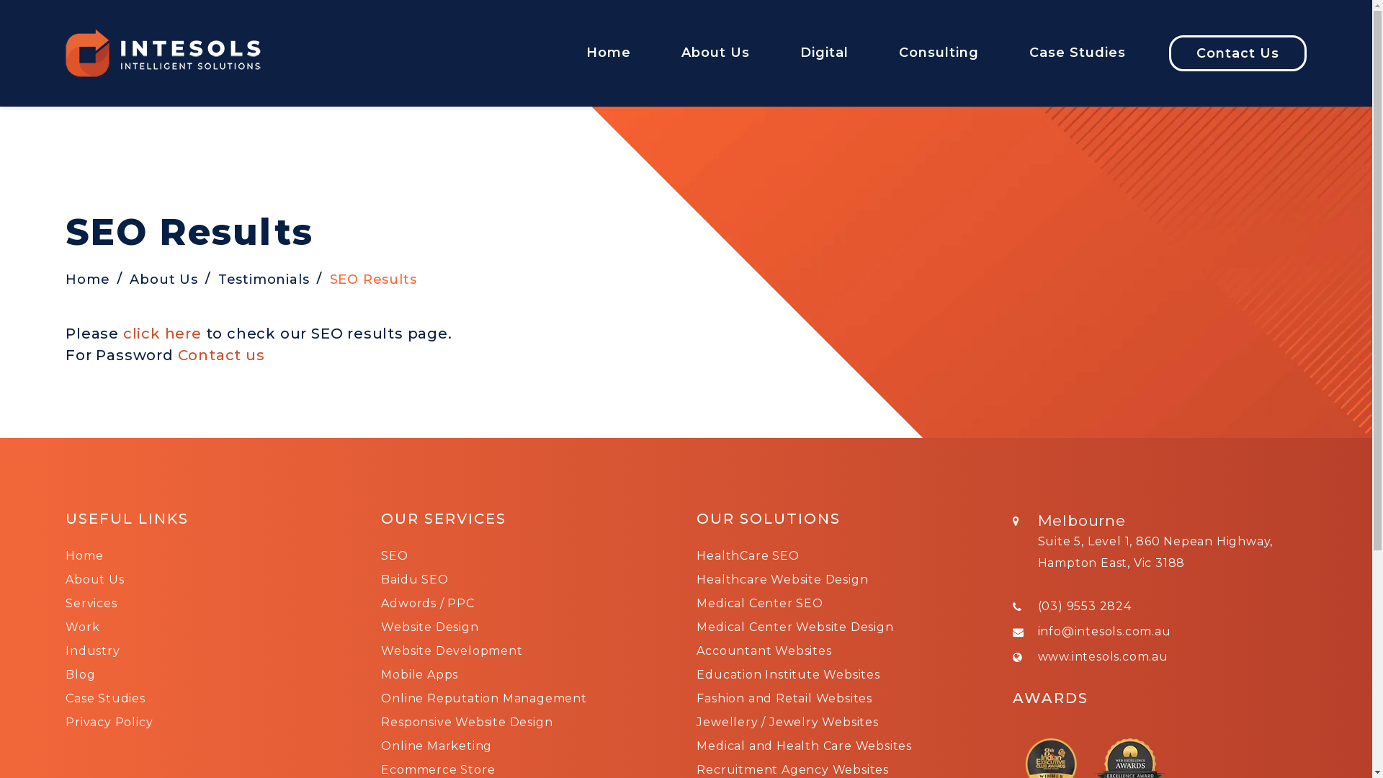  What do you see at coordinates (88, 280) in the screenshot?
I see `Home` at bounding box center [88, 280].